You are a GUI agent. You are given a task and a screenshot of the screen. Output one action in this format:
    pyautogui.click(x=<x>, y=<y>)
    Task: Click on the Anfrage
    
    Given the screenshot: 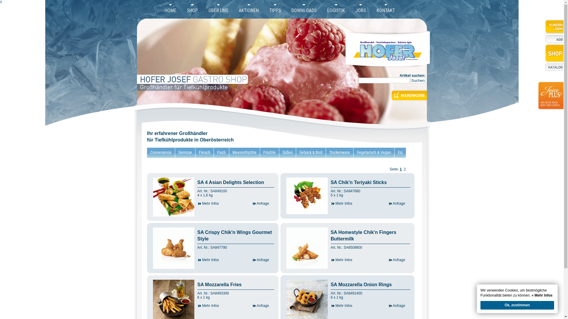 What is the action you would take?
    pyautogui.click(x=261, y=260)
    